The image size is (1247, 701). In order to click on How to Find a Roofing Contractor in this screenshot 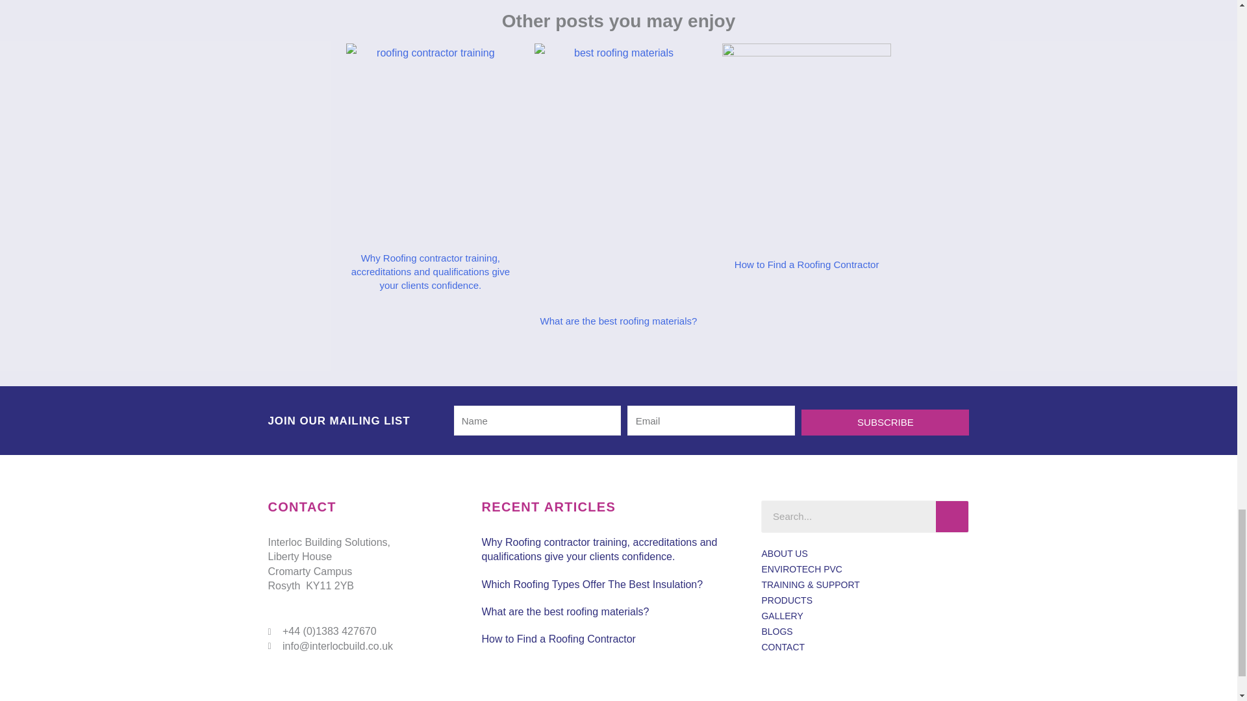, I will do `click(807, 264)`.